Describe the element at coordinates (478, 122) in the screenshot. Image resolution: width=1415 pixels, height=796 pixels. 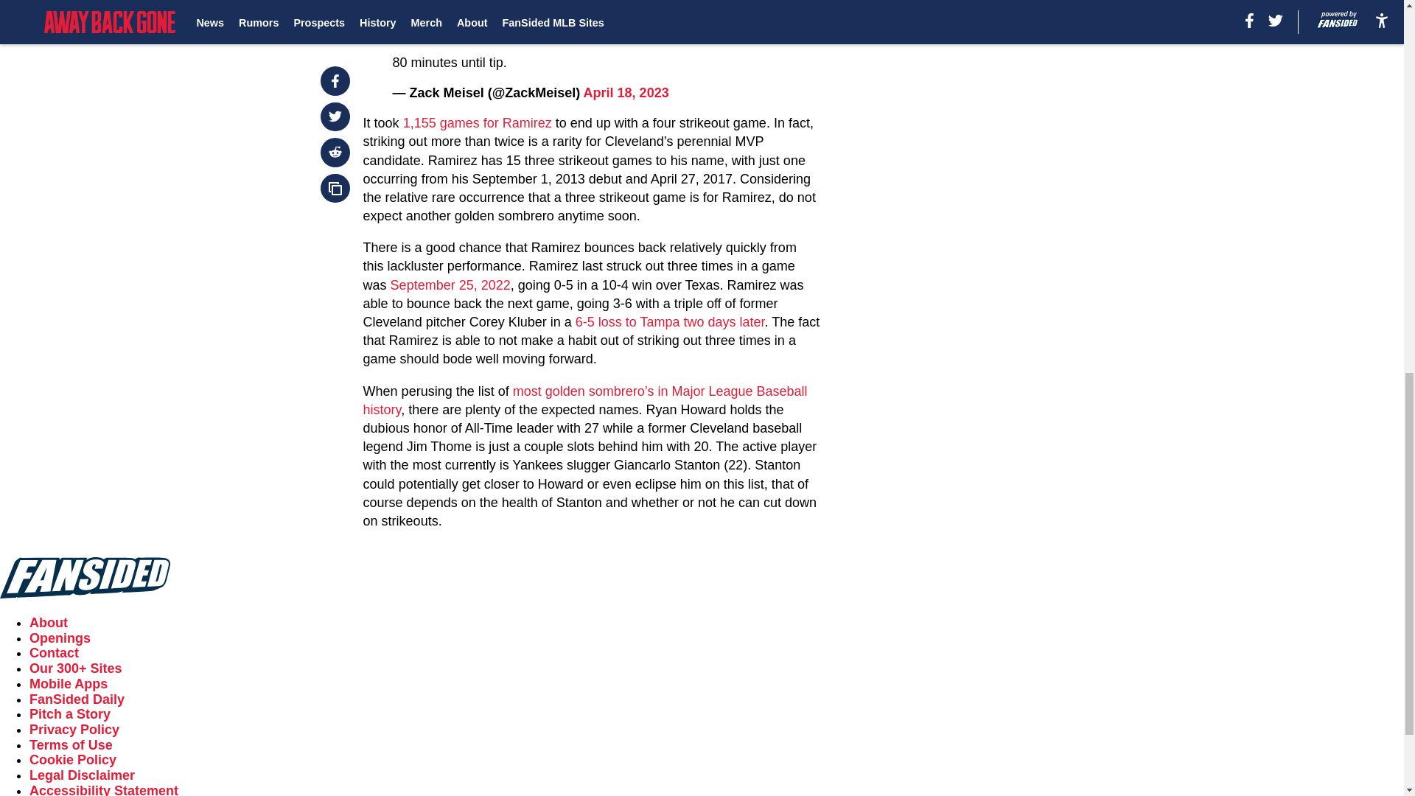
I see `1,155 games for Ramirez` at that location.